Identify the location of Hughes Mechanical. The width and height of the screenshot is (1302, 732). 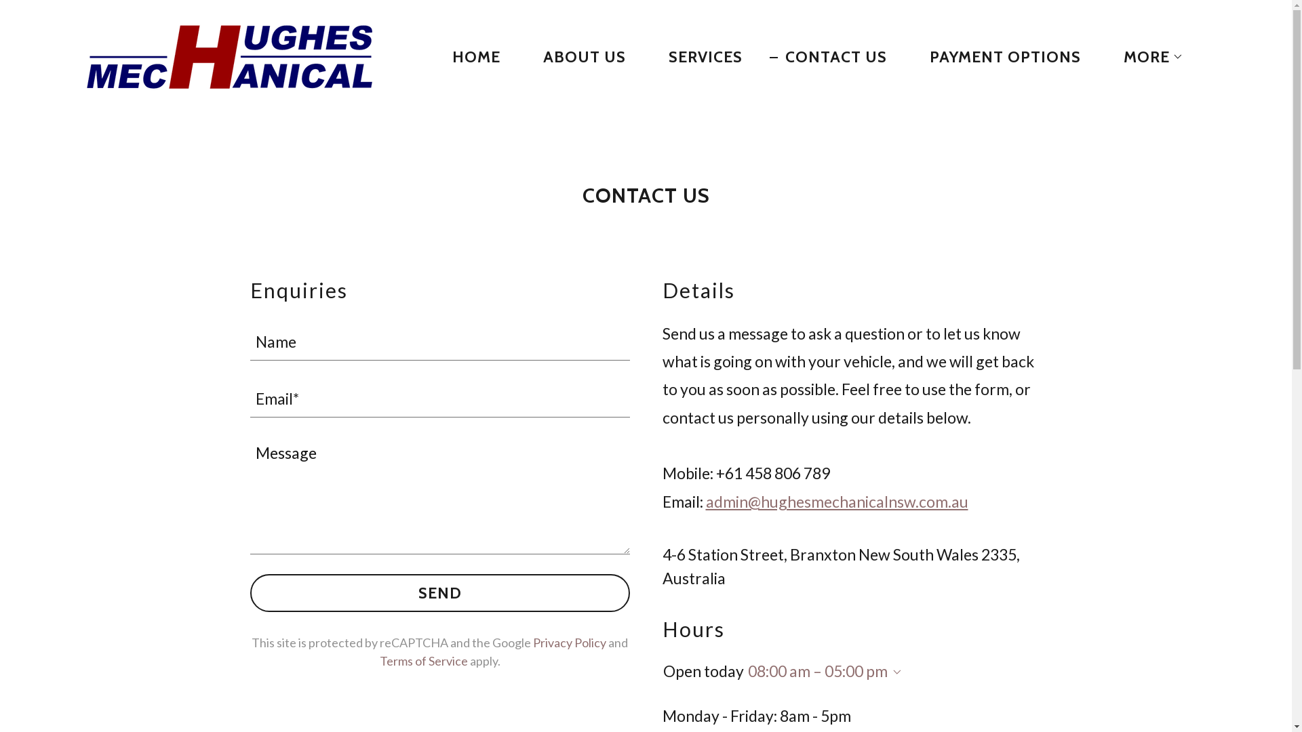
(229, 55).